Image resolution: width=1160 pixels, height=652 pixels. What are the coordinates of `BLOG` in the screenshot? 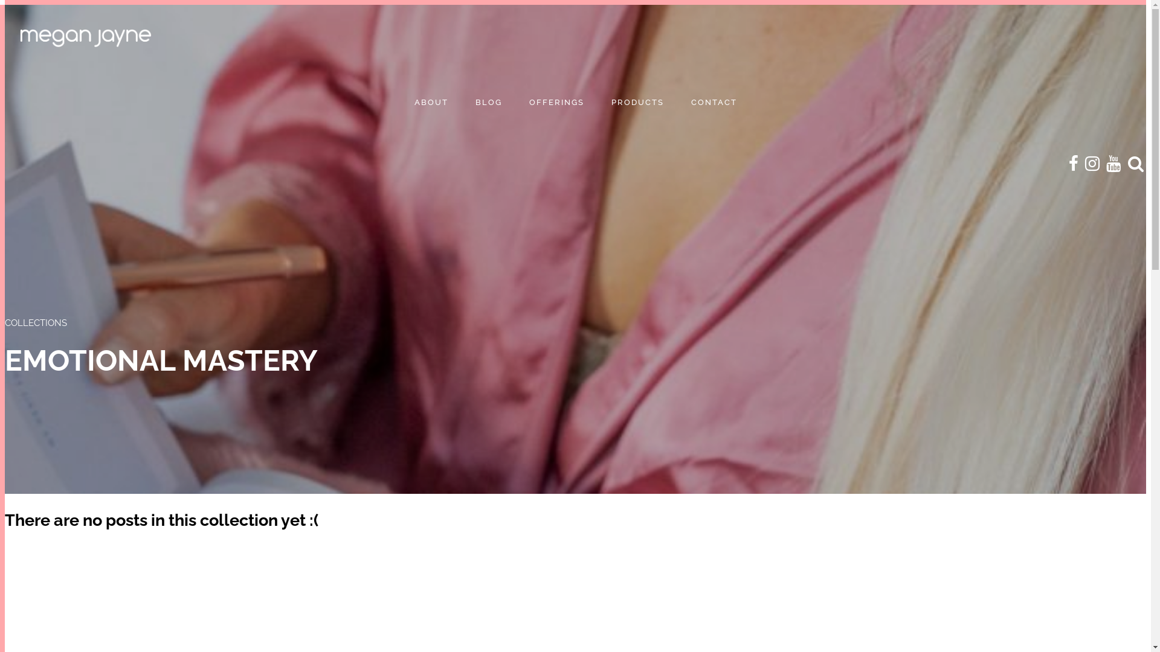 It's located at (488, 103).